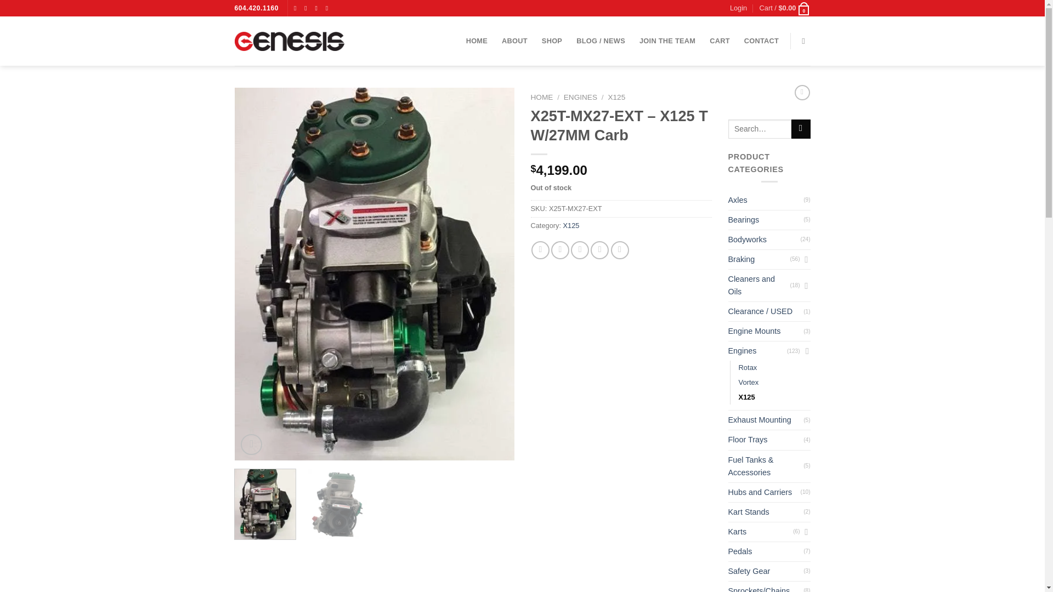 Image resolution: width=1053 pixels, height=592 pixels. What do you see at coordinates (552, 41) in the screenshot?
I see `SHOP` at bounding box center [552, 41].